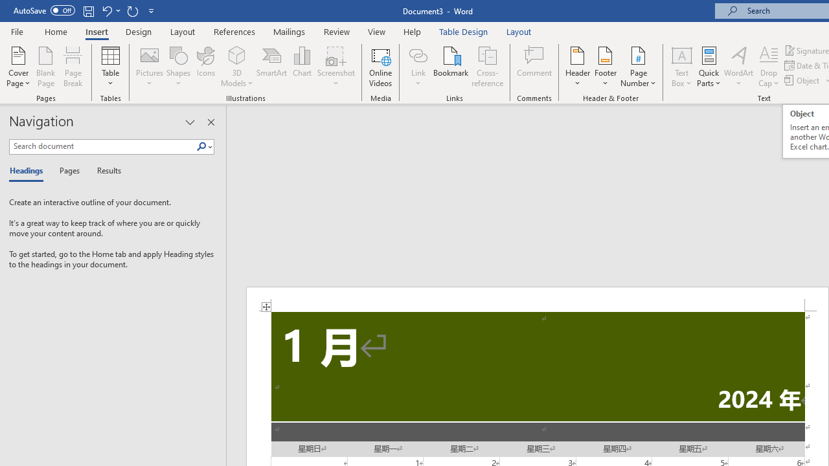 This screenshot has height=466, width=829. I want to click on Drop Cap, so click(769, 66).